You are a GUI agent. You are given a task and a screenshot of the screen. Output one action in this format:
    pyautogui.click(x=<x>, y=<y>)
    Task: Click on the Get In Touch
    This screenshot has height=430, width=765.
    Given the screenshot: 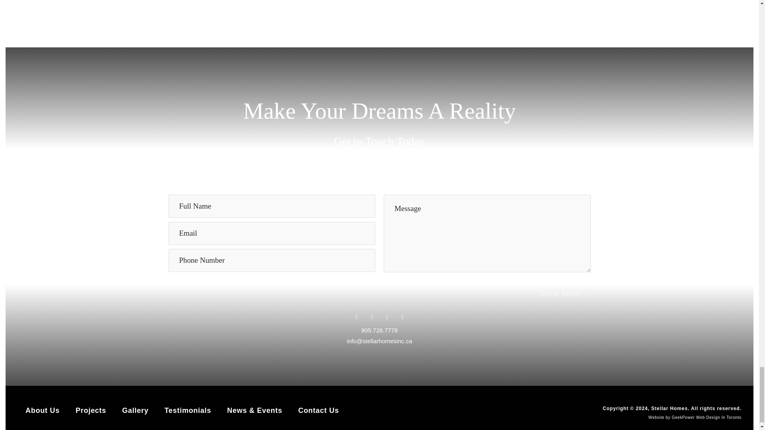 What is the action you would take?
    pyautogui.click(x=565, y=294)
    